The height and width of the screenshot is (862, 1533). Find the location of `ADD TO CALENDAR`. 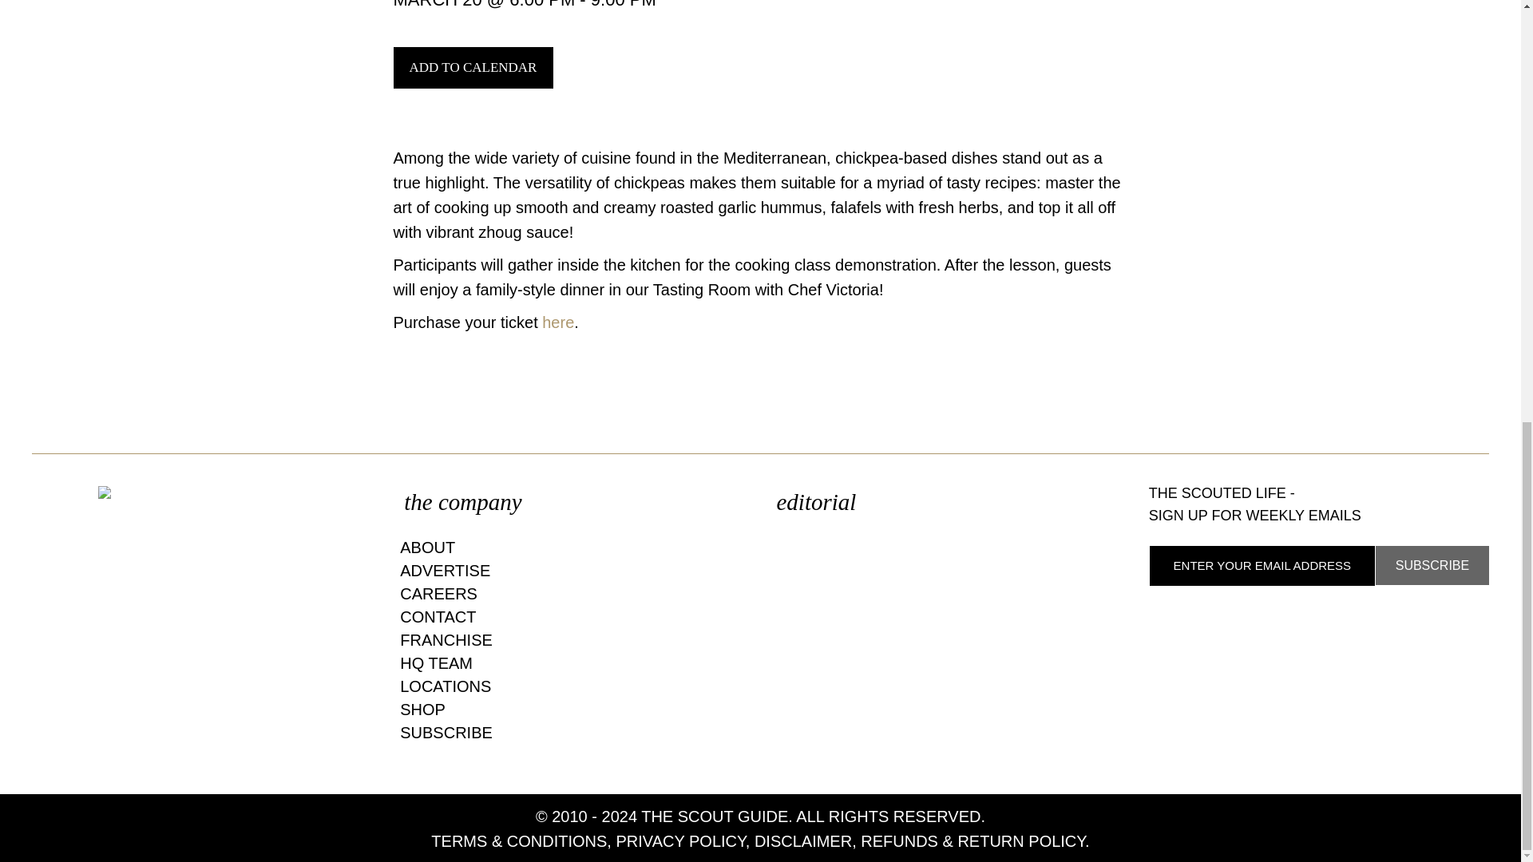

ADD TO CALENDAR is located at coordinates (473, 67).